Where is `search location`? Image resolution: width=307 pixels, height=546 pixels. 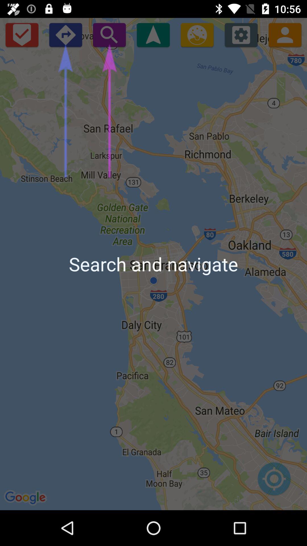
search location is located at coordinates (274, 482).